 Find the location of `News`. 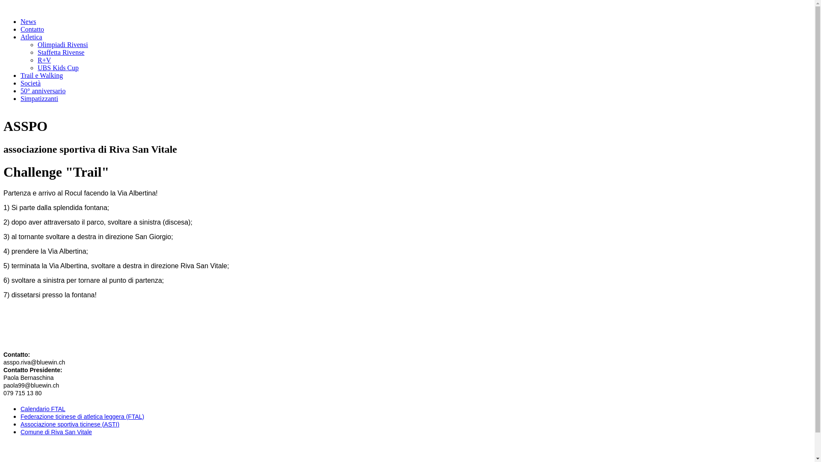

News is located at coordinates (28, 21).